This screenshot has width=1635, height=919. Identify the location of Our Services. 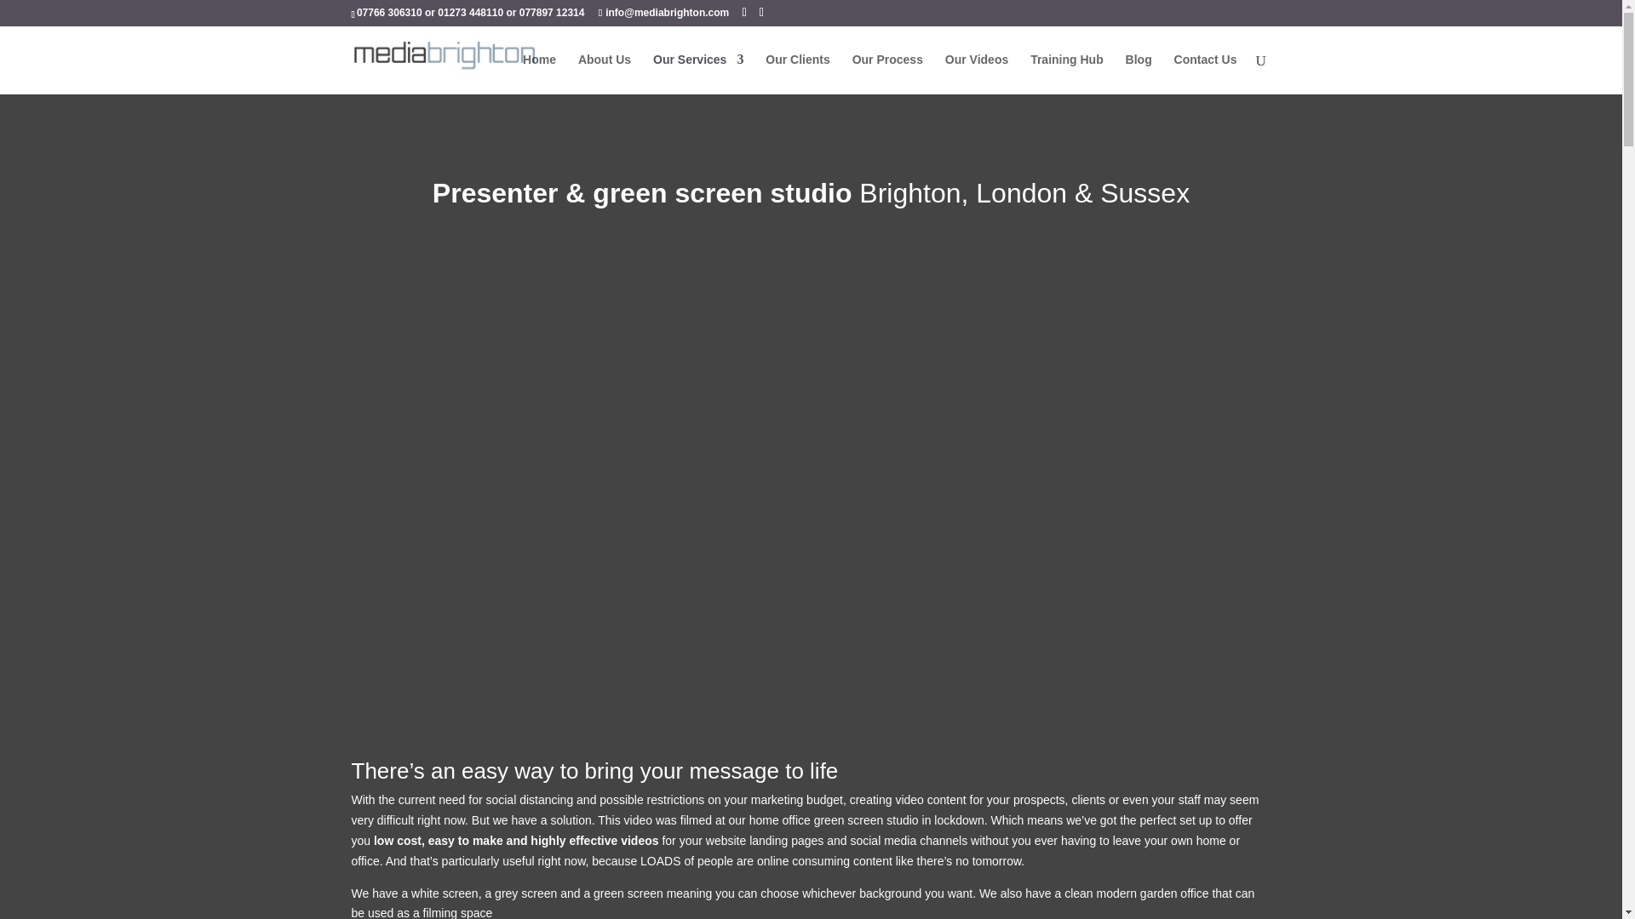
(698, 73).